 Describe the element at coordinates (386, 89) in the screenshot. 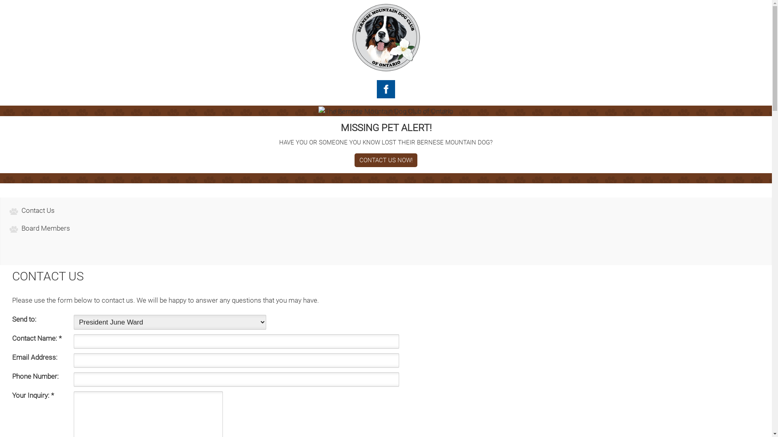

I see `Facebook` at that location.